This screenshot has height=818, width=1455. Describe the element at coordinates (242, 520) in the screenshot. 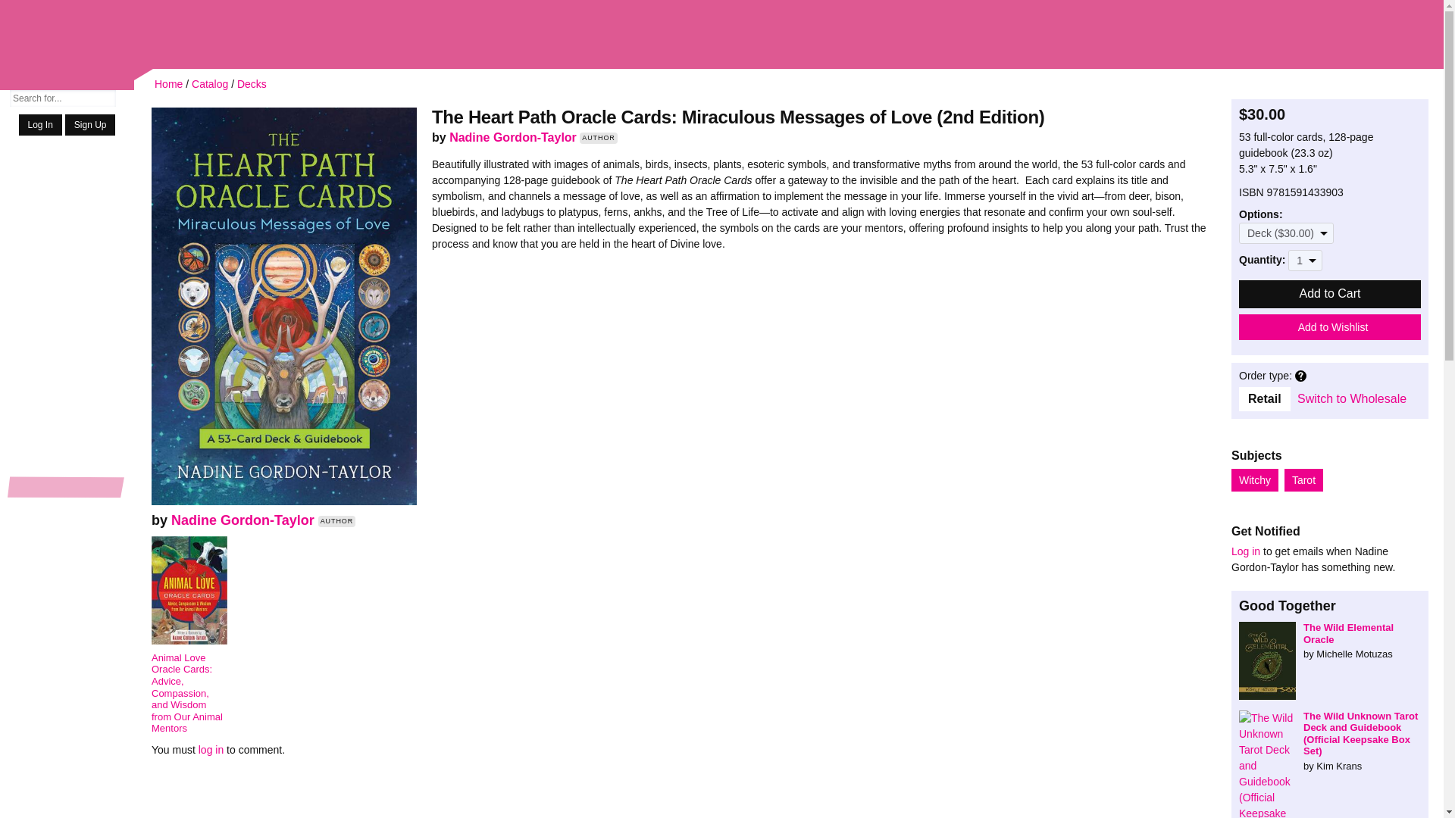

I see `Nadine Gordon-Taylor` at that location.